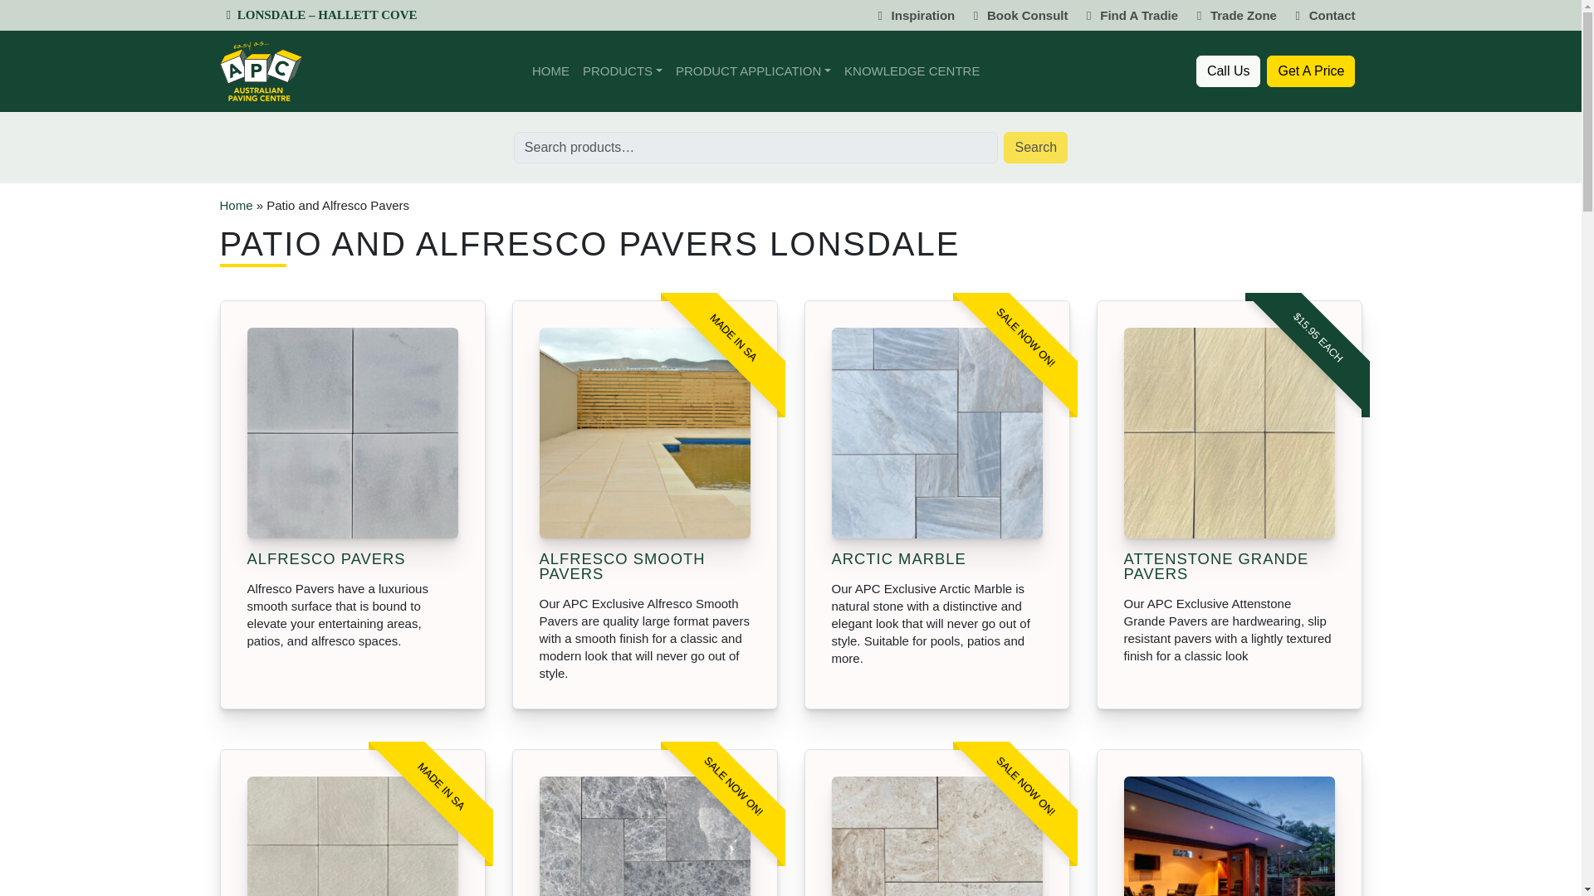 Image resolution: width=1594 pixels, height=896 pixels. I want to click on Find A Tradie, so click(1129, 15).